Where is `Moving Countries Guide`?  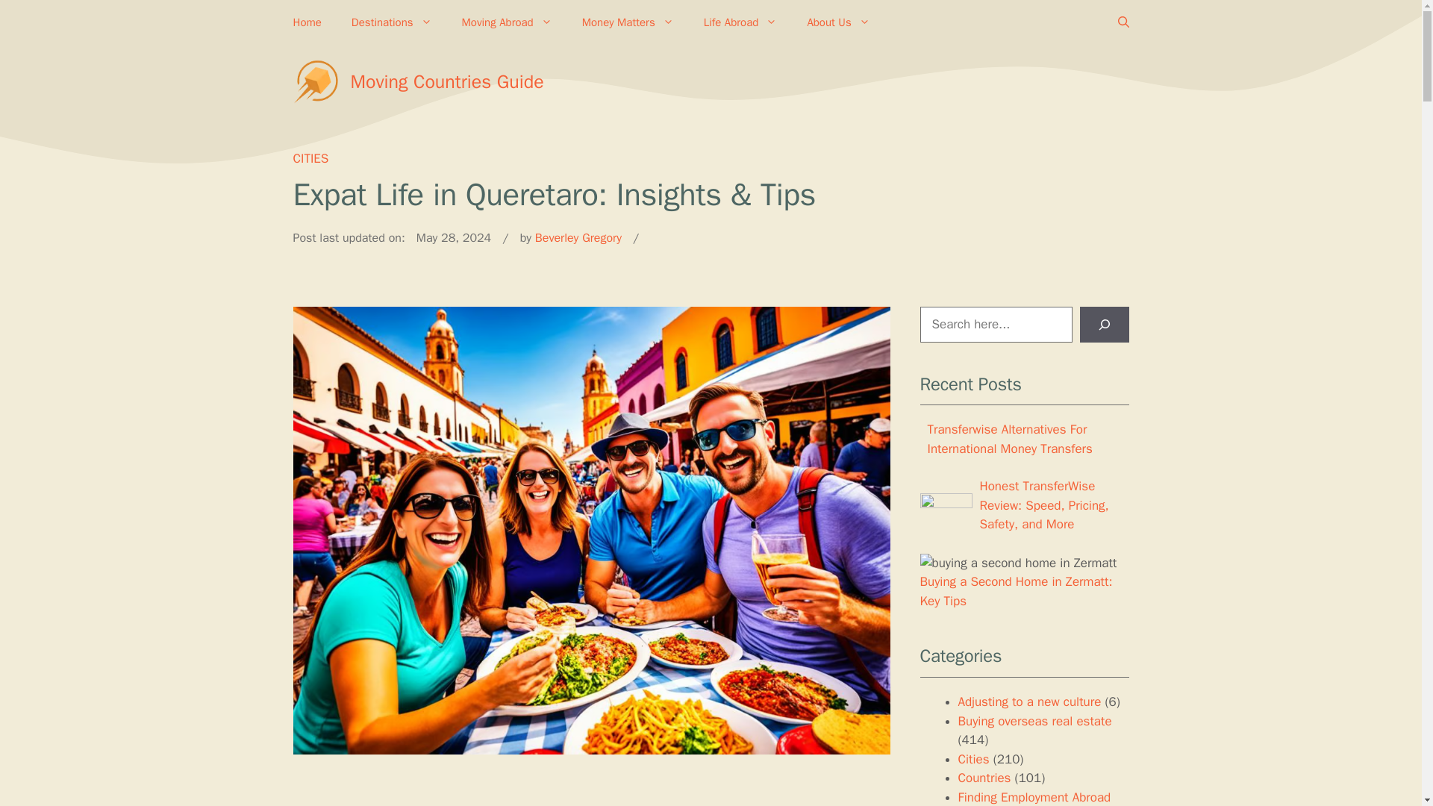
Moving Countries Guide is located at coordinates (448, 81).